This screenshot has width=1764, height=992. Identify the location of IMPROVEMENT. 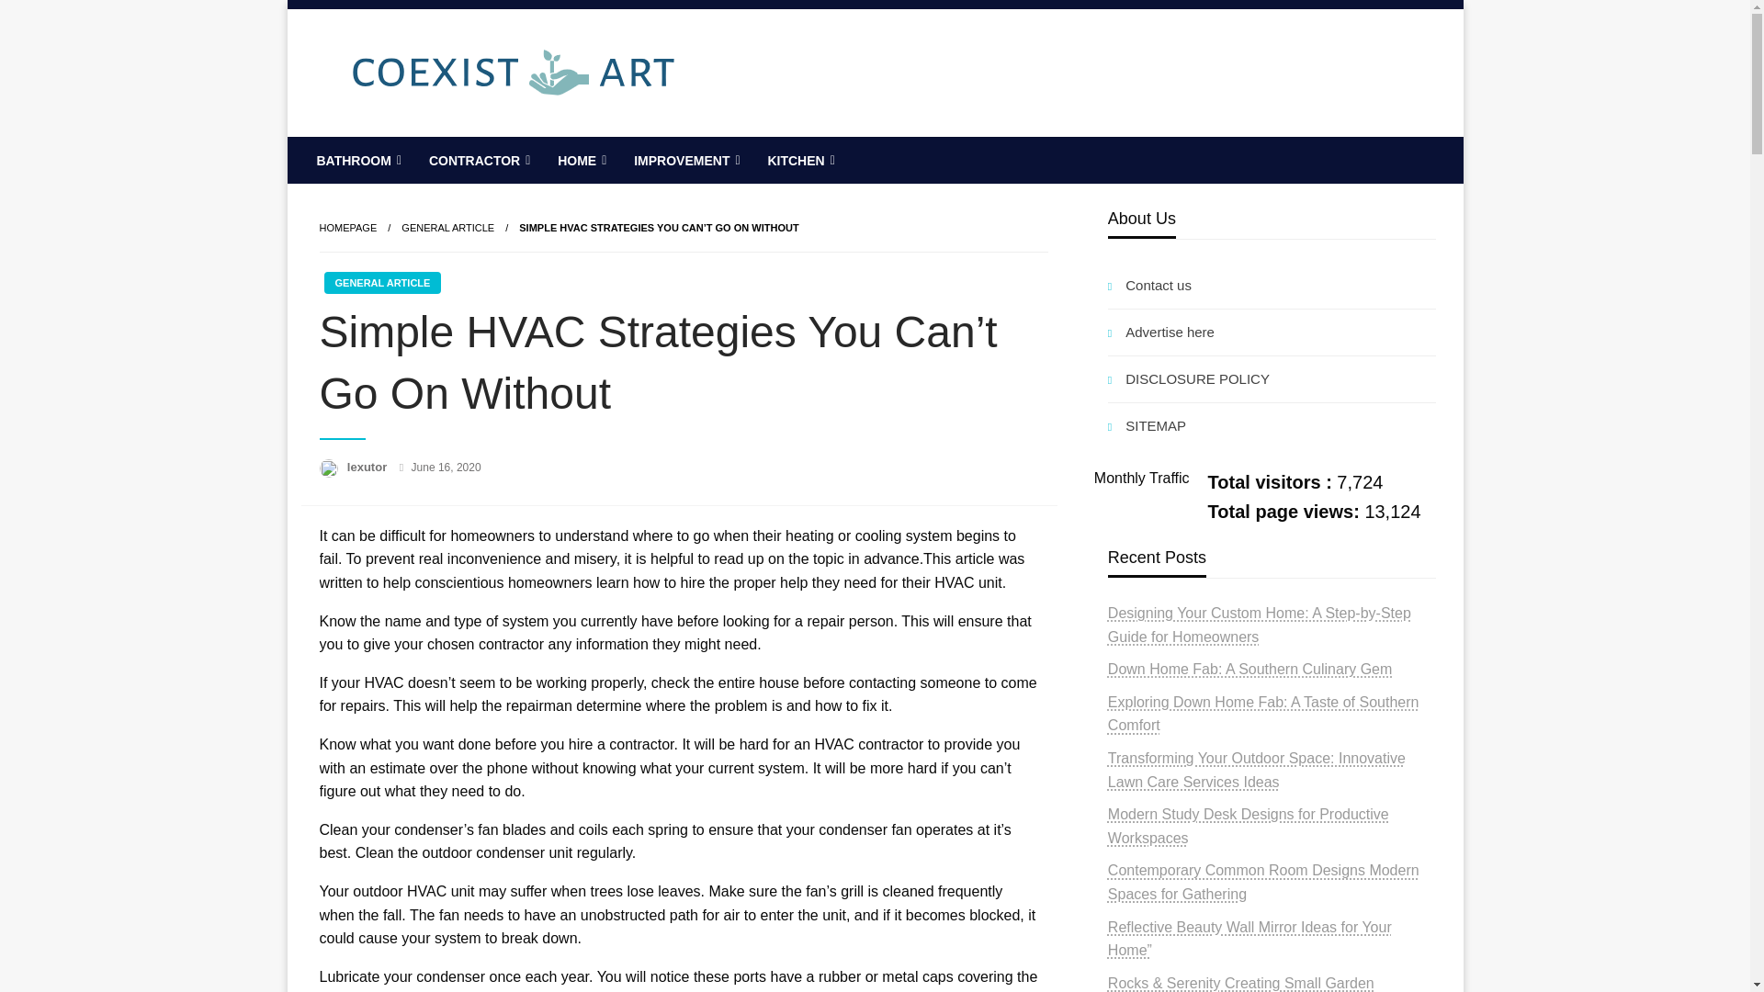
(684, 160).